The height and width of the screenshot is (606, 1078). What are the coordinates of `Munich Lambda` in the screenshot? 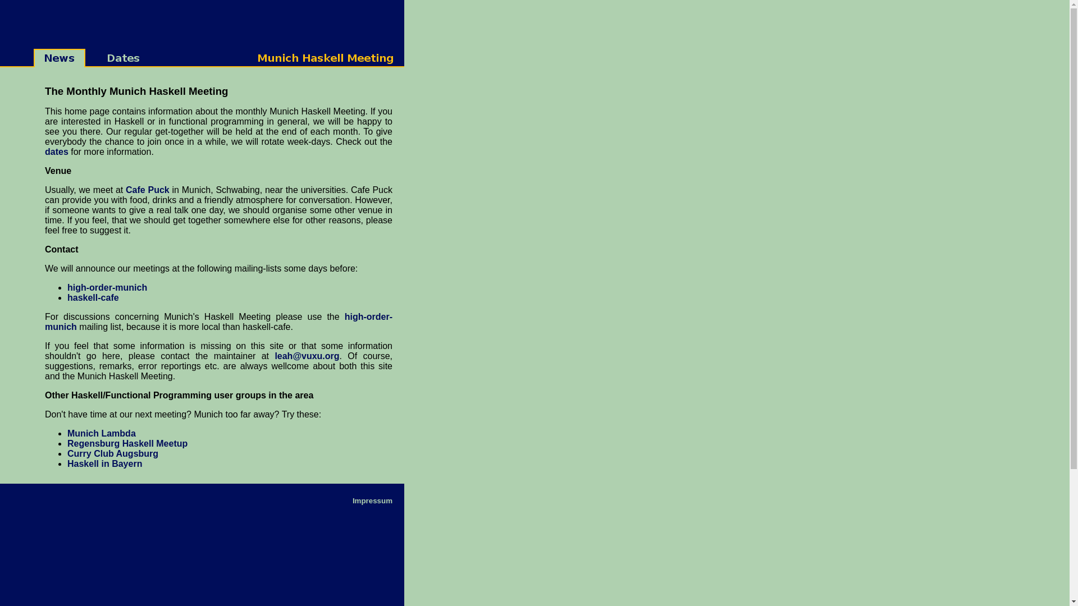 It's located at (102, 433).